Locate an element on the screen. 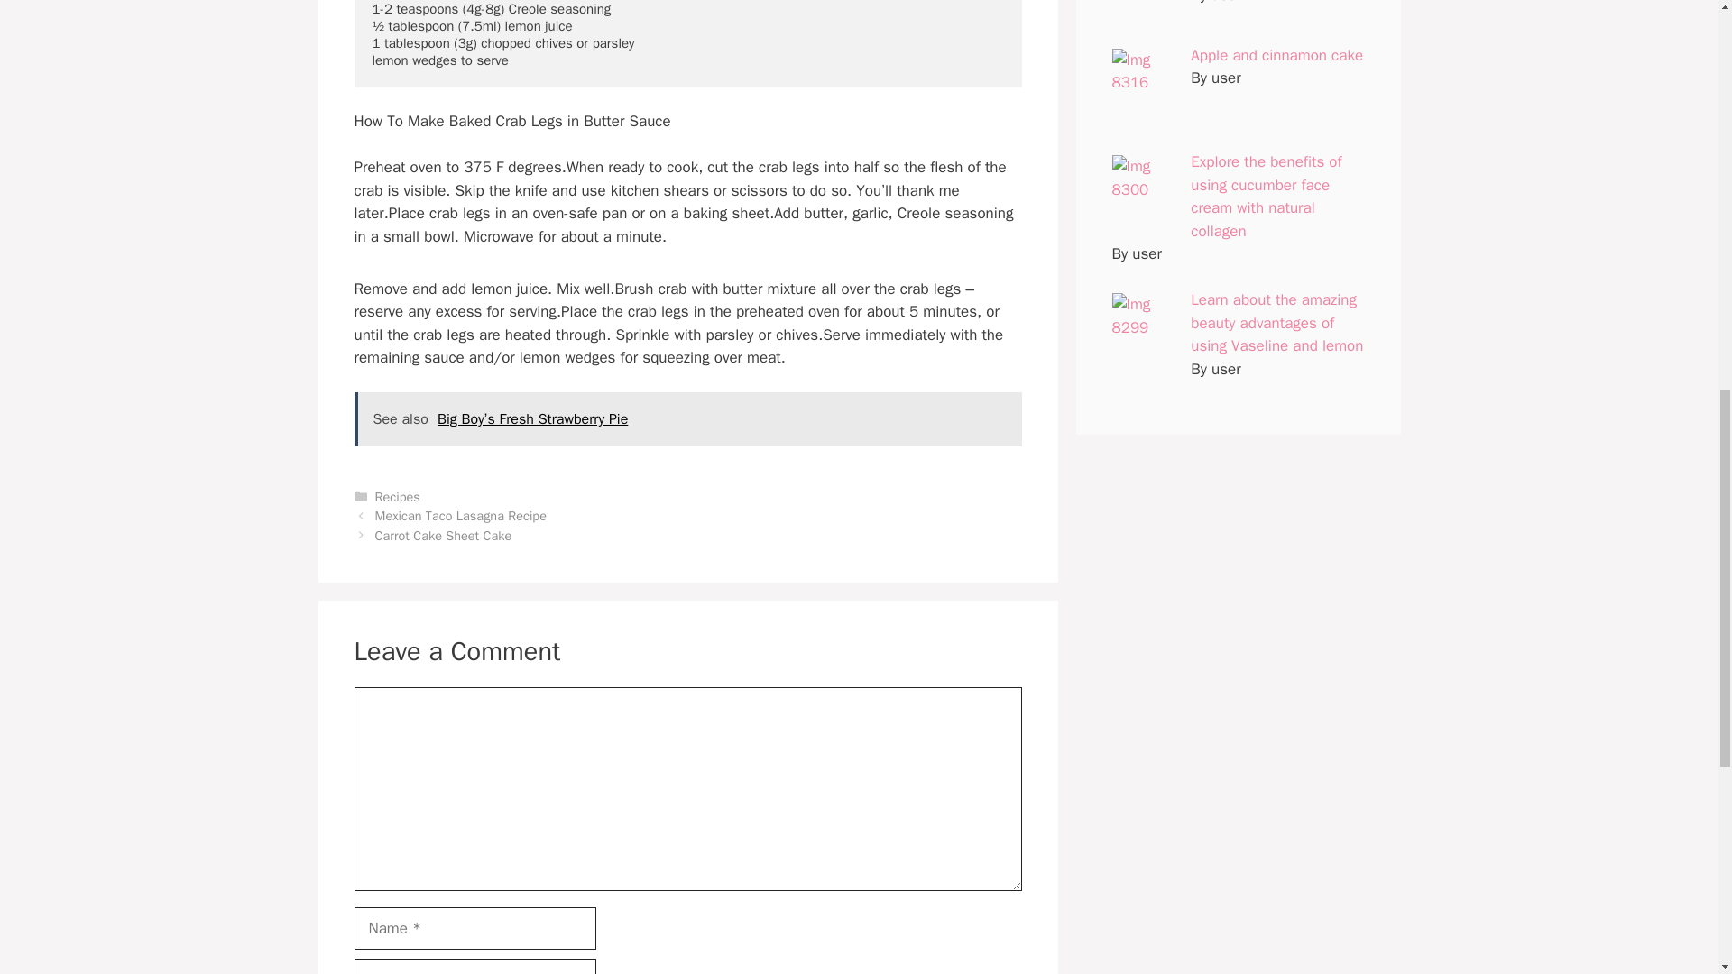  Apple and cinnamon cake is located at coordinates (1277, 55).